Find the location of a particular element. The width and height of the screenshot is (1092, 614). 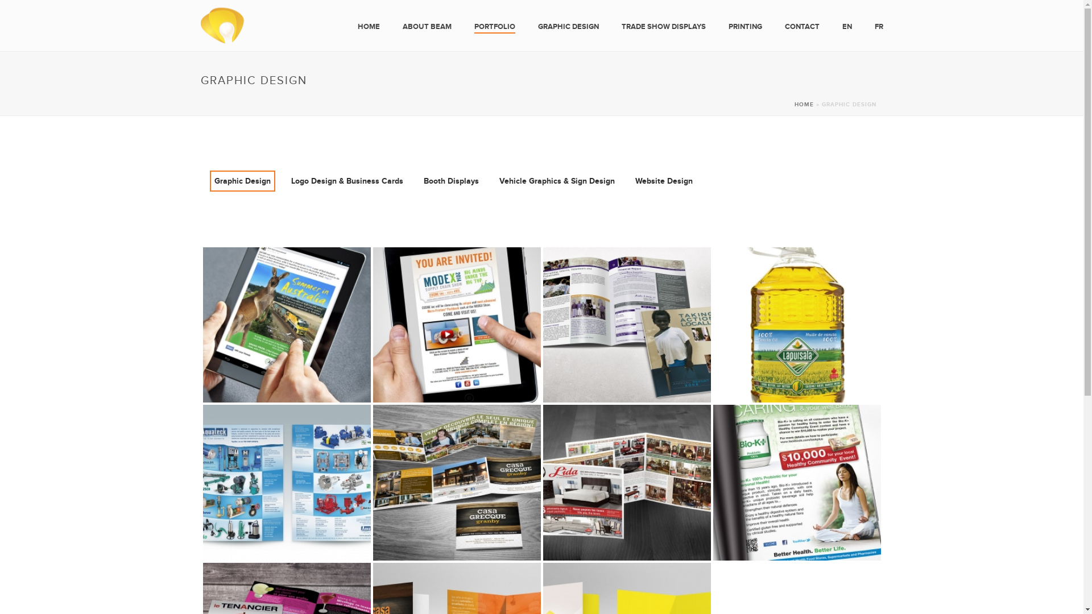

ABOUT BEAM is located at coordinates (427, 27).